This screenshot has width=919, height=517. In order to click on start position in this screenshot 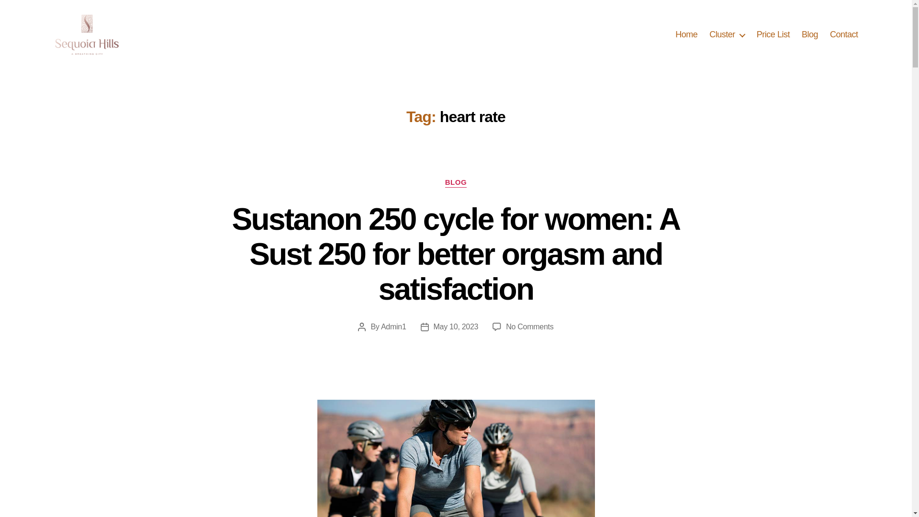, I will do `click(456, 458)`.